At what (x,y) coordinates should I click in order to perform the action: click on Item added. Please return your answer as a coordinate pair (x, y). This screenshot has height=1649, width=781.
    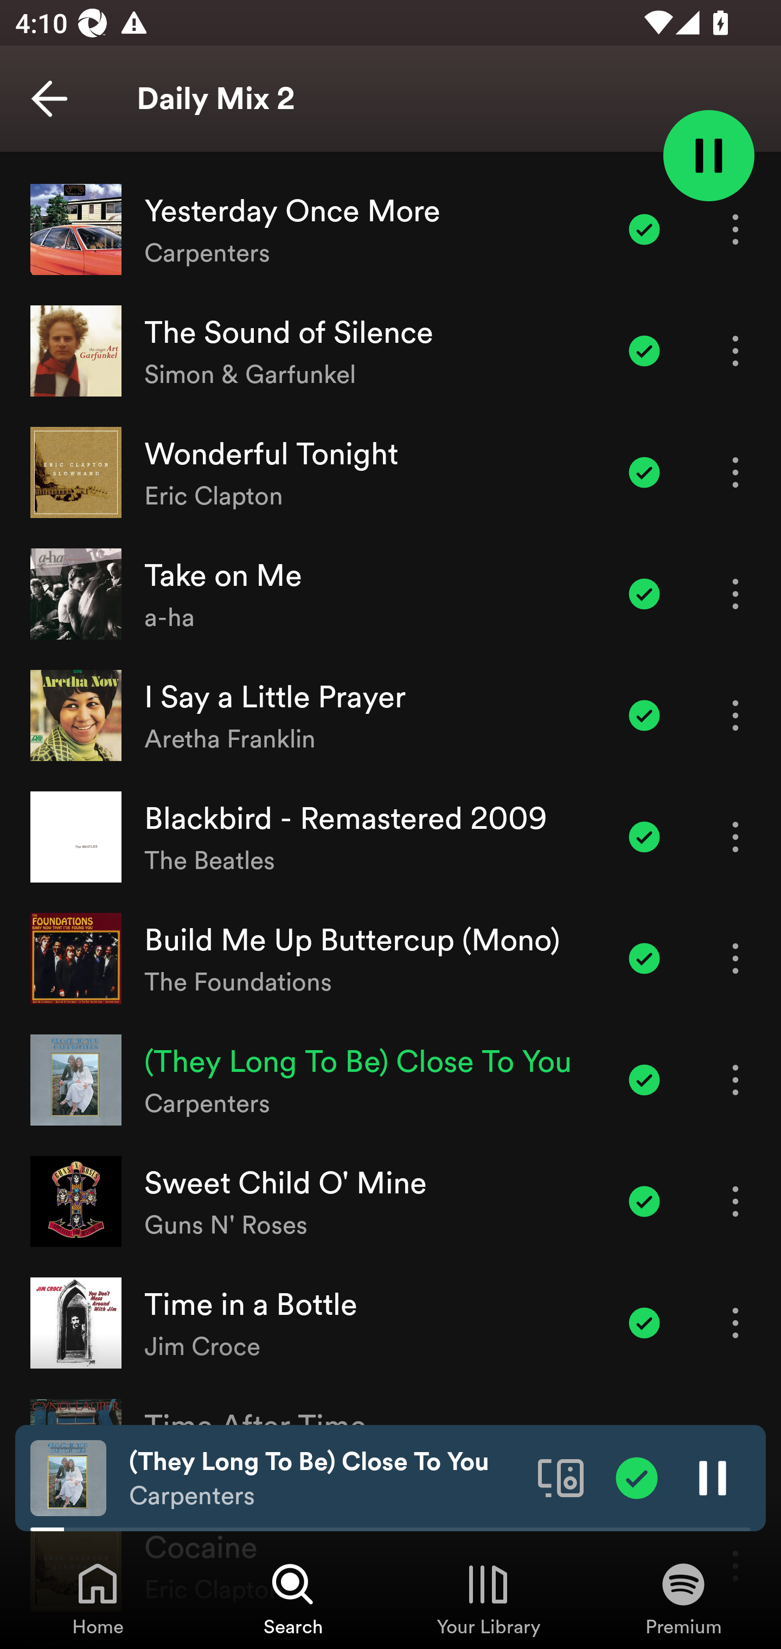
    Looking at the image, I should click on (644, 836).